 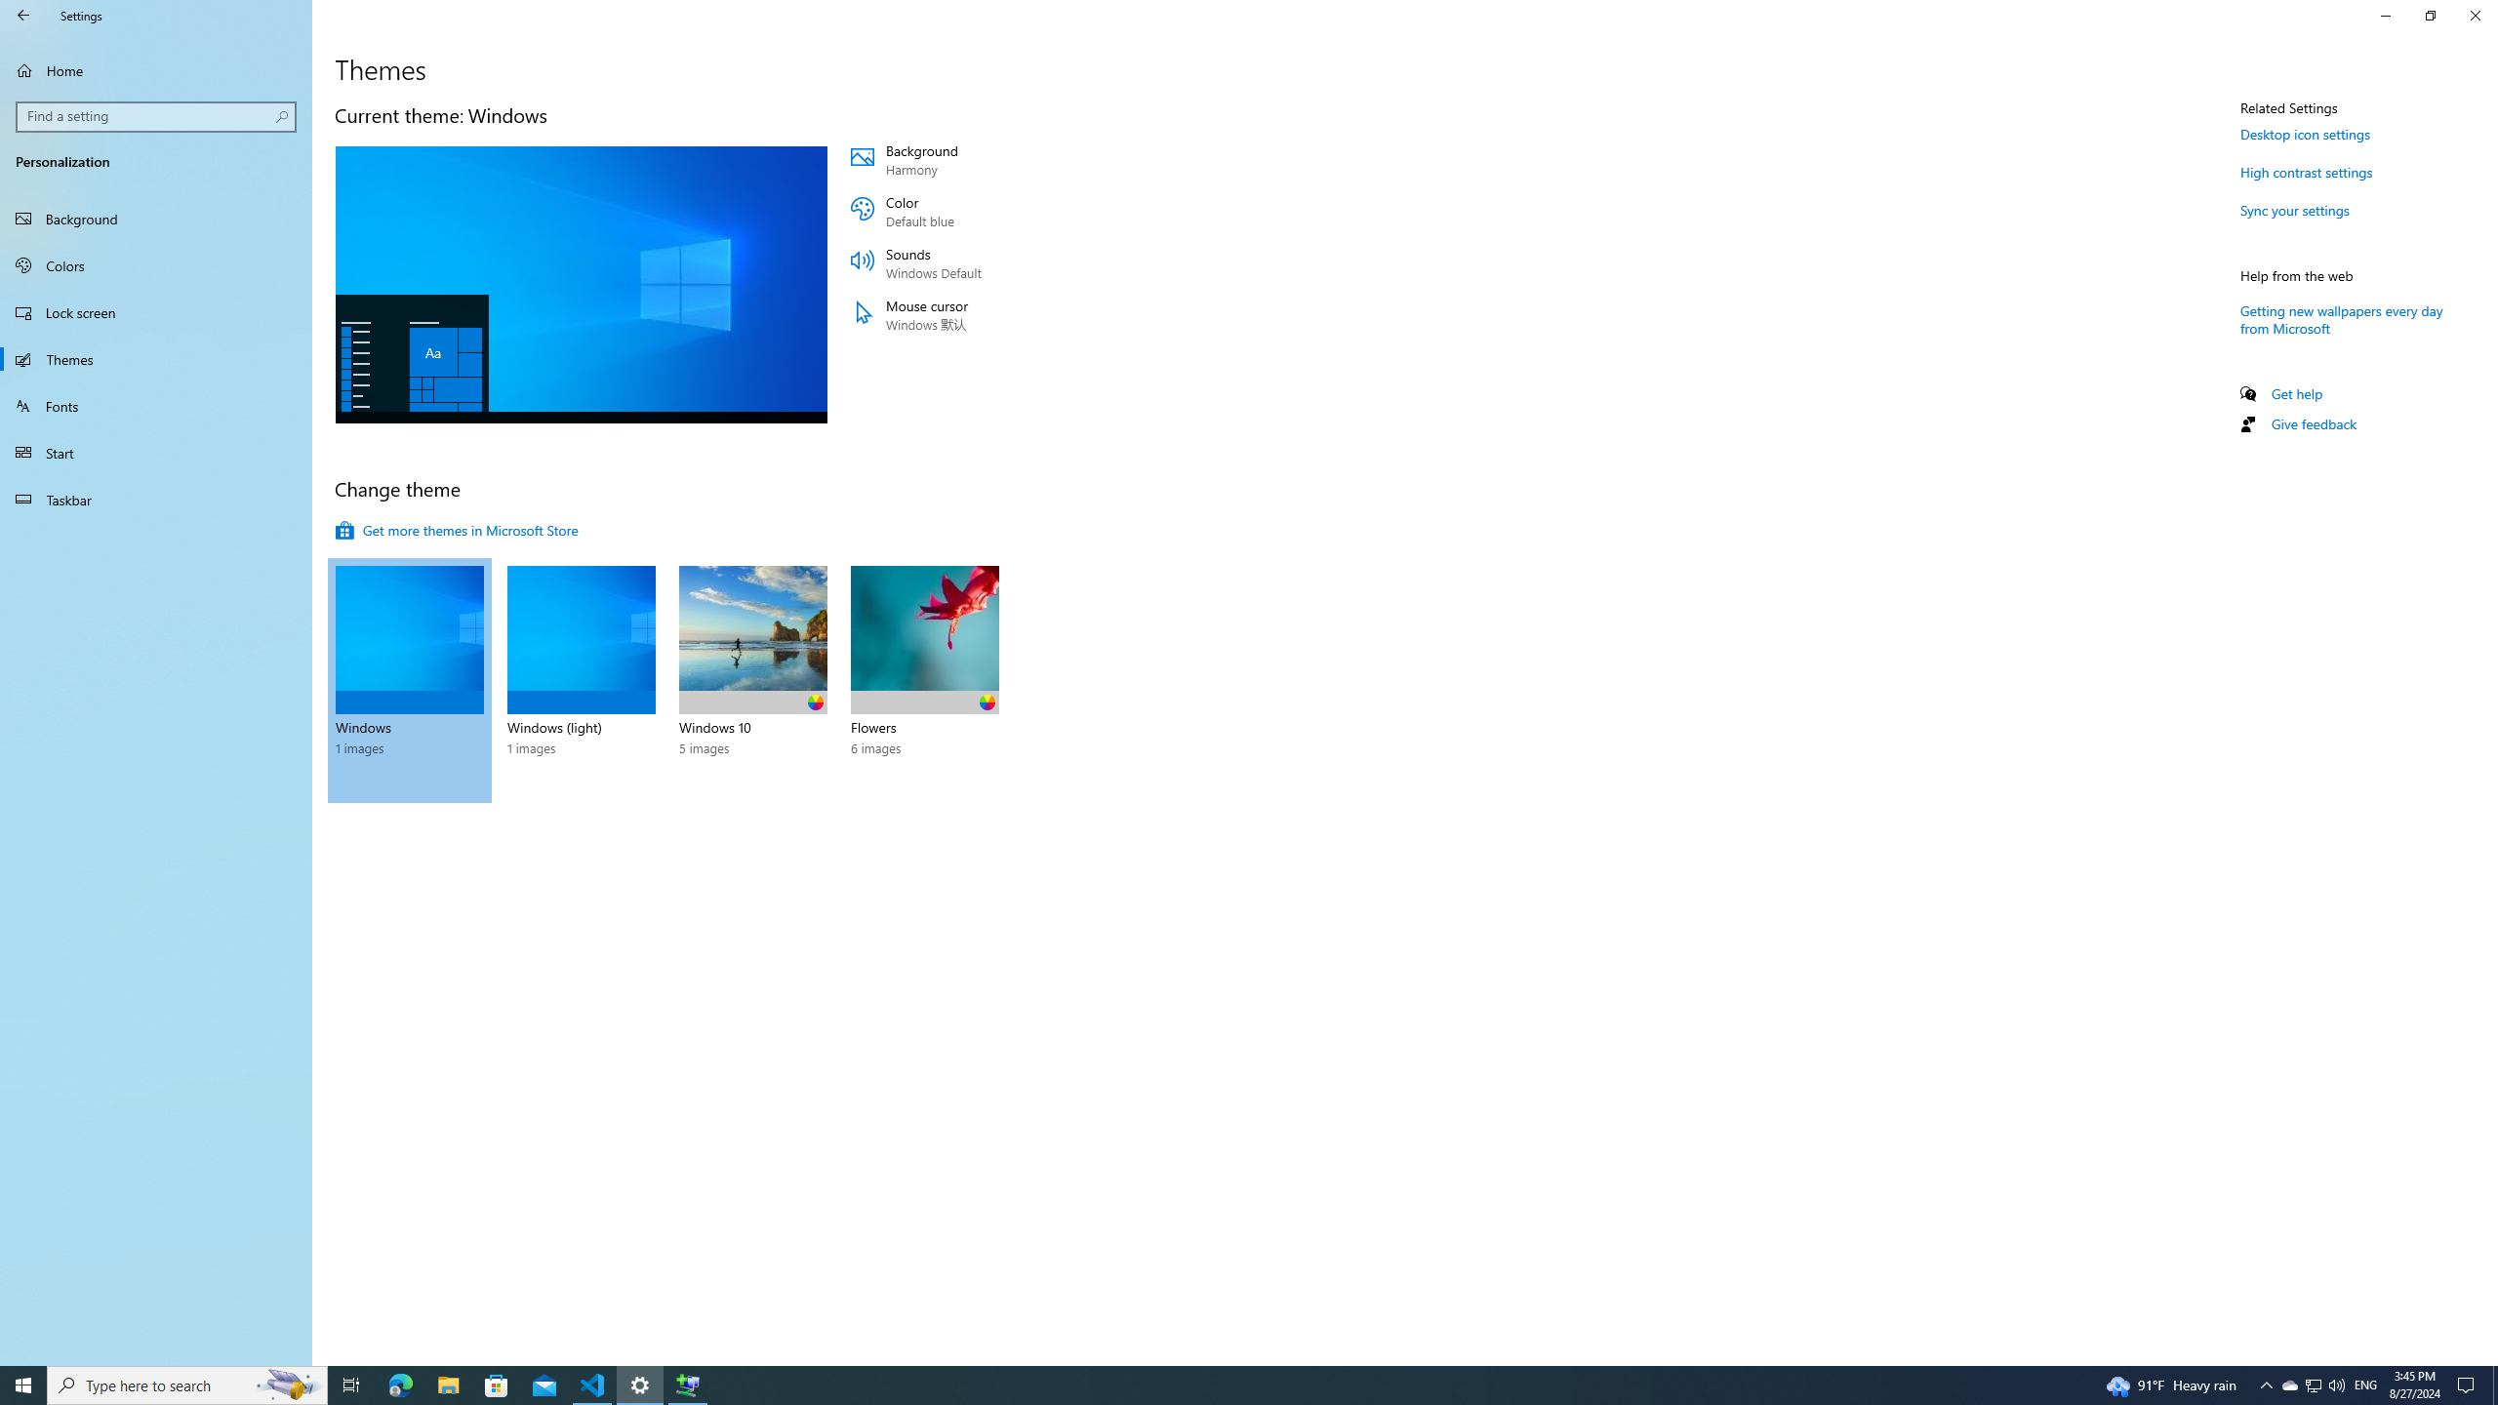 I want to click on Color Default blue, so click(x=968, y=212).